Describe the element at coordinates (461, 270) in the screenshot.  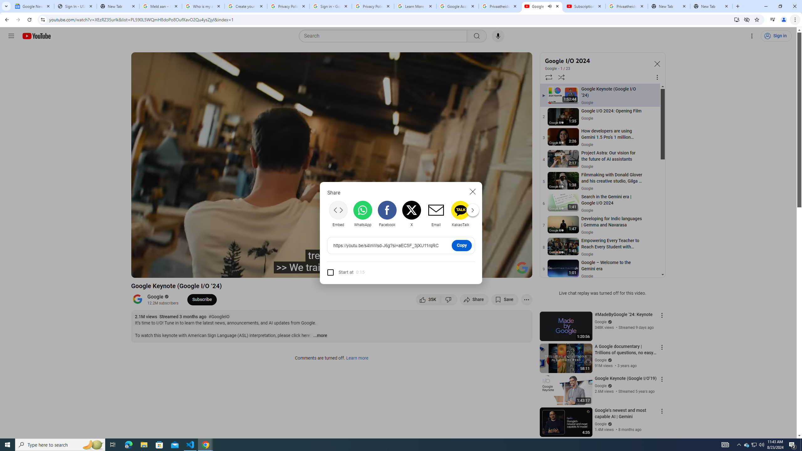
I see `Subtitles/closed captions unavailable` at that location.